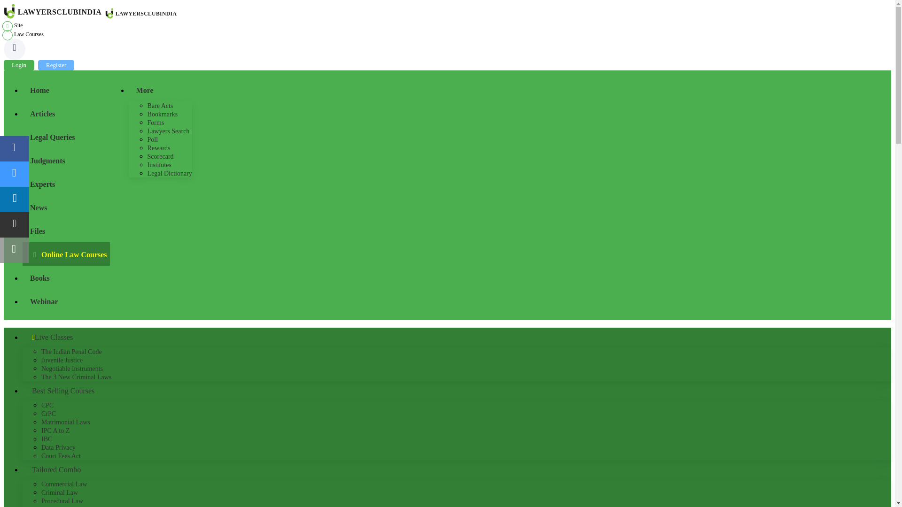 The width and height of the screenshot is (902, 507). I want to click on Juvenile Justice, so click(62, 361).